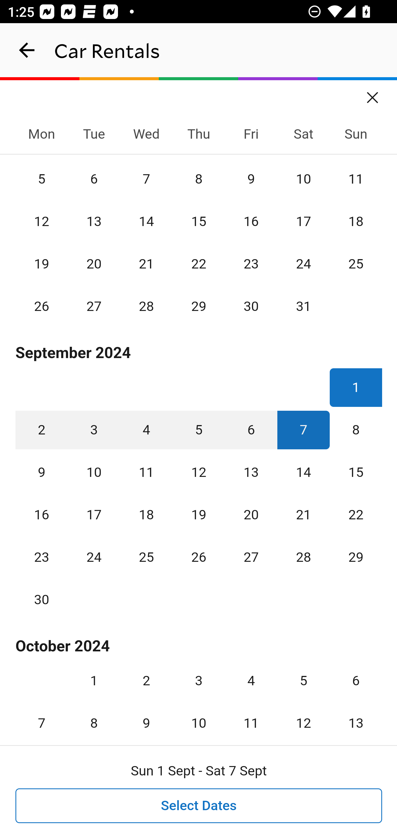 The height and width of the screenshot is (838, 397). I want to click on 5 October 2024, so click(303, 681).